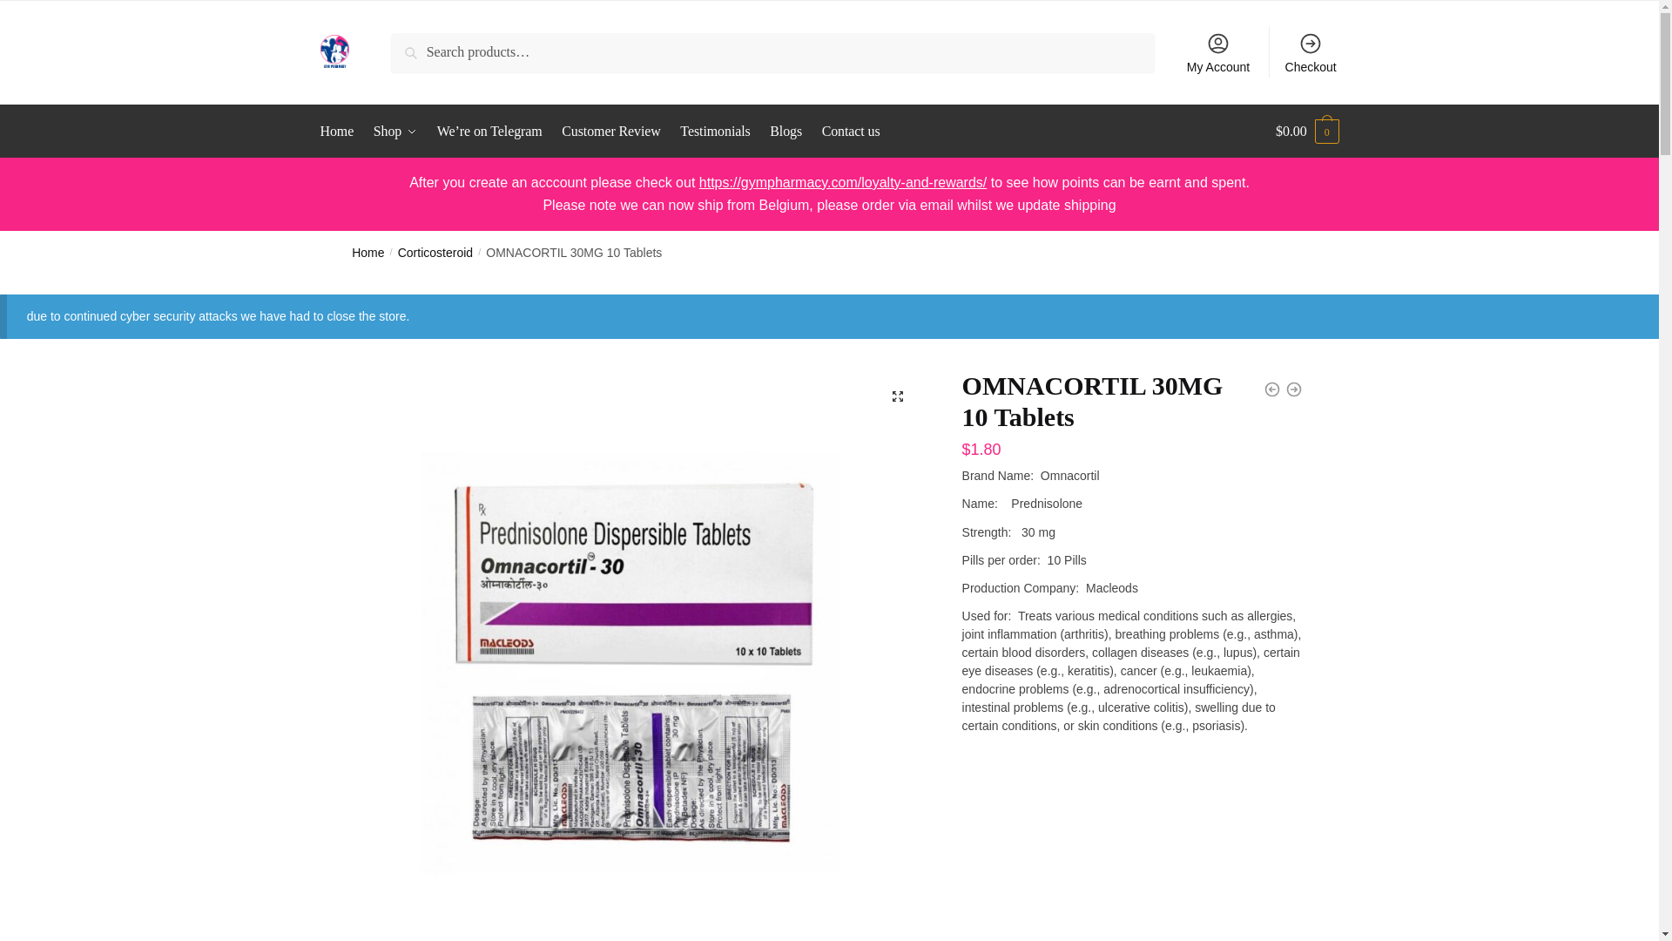 The width and height of the screenshot is (1672, 941). Describe the element at coordinates (610, 131) in the screenshot. I see `Customer Review` at that location.